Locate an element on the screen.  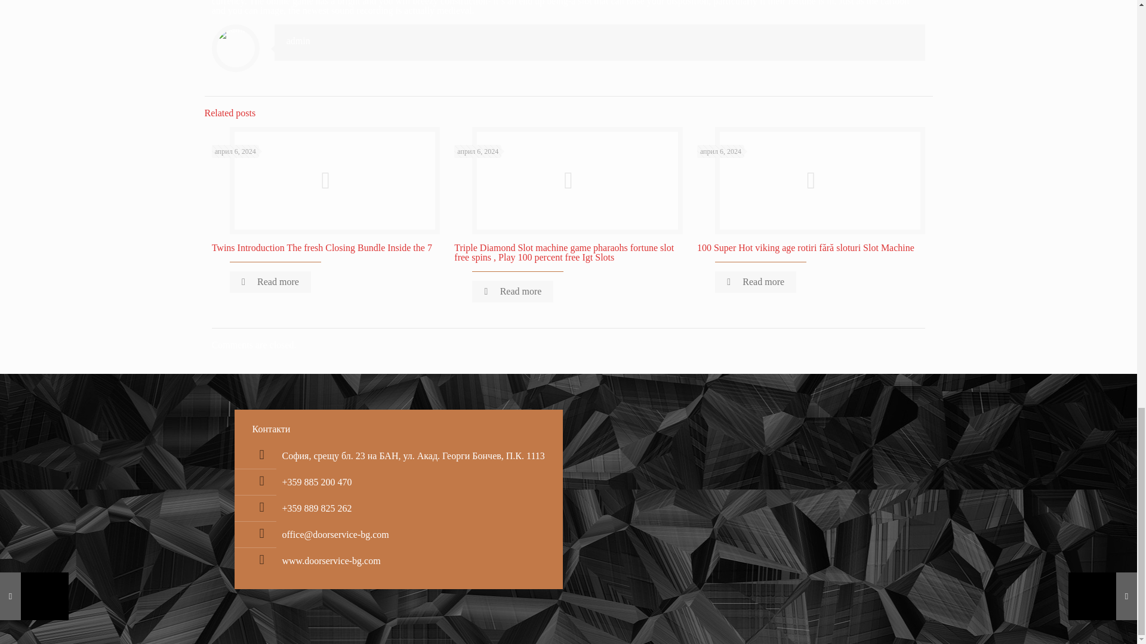
www.doorservice-bg.com is located at coordinates (331, 561).